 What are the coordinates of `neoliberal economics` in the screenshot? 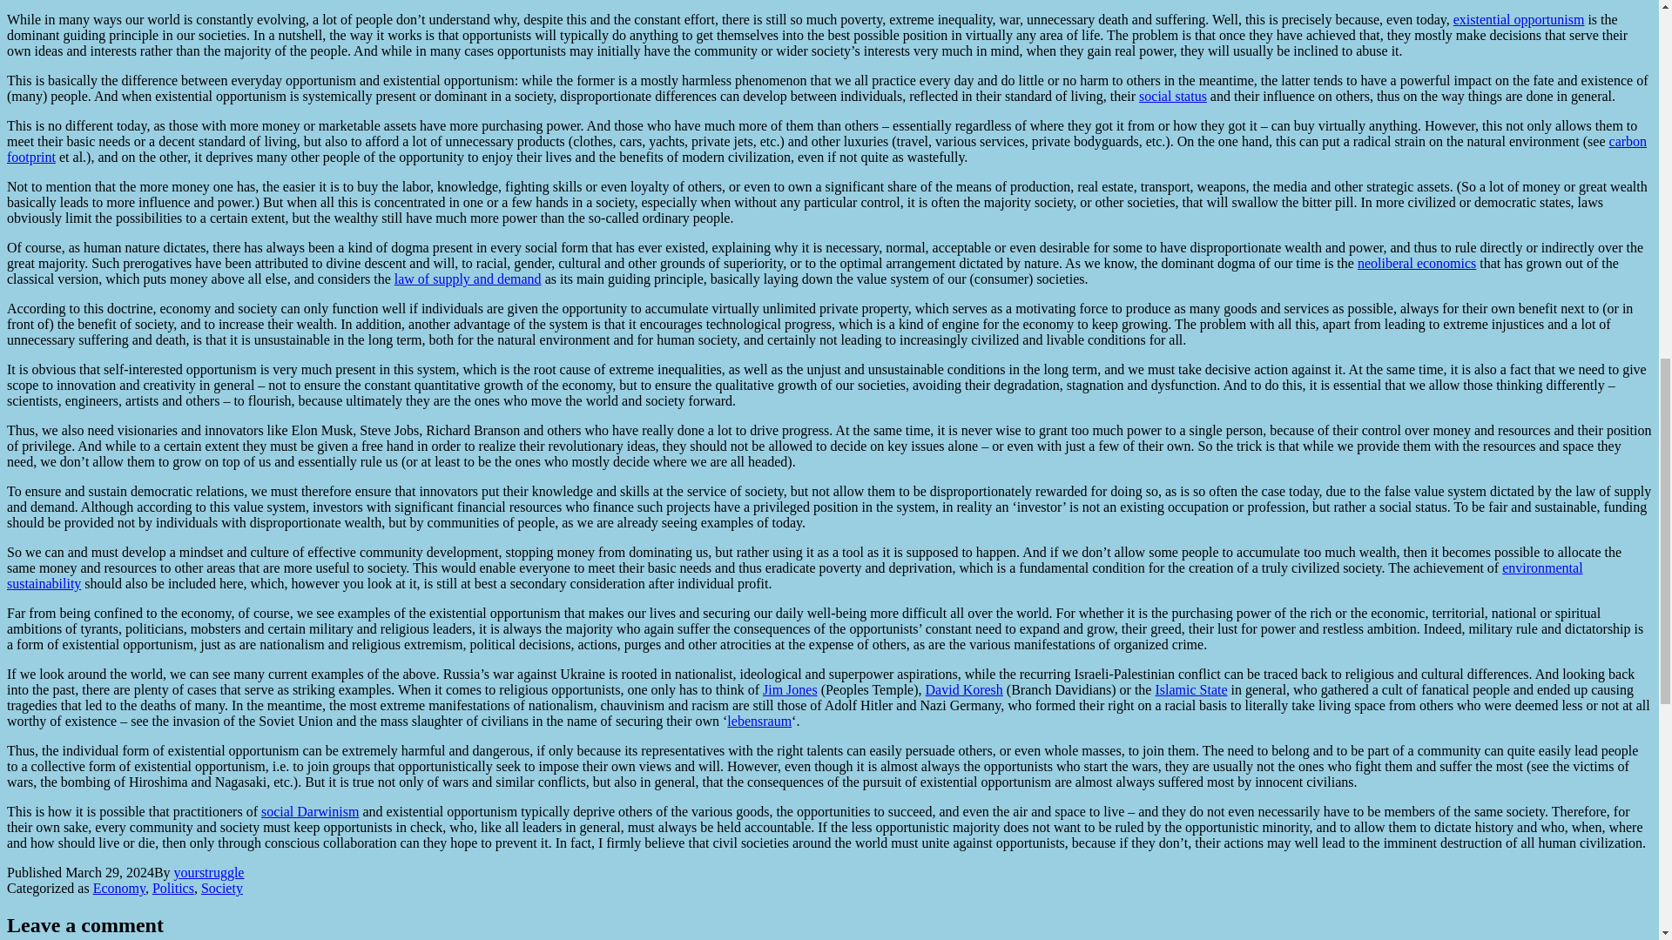 It's located at (1417, 263).